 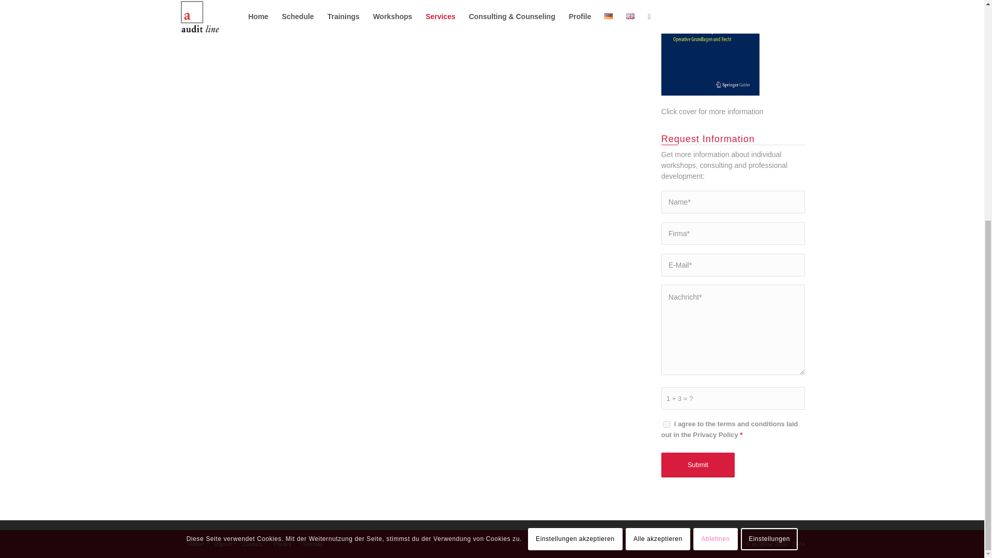 What do you see at coordinates (313, 544) in the screenshot?
I see `Sitemap` at bounding box center [313, 544].